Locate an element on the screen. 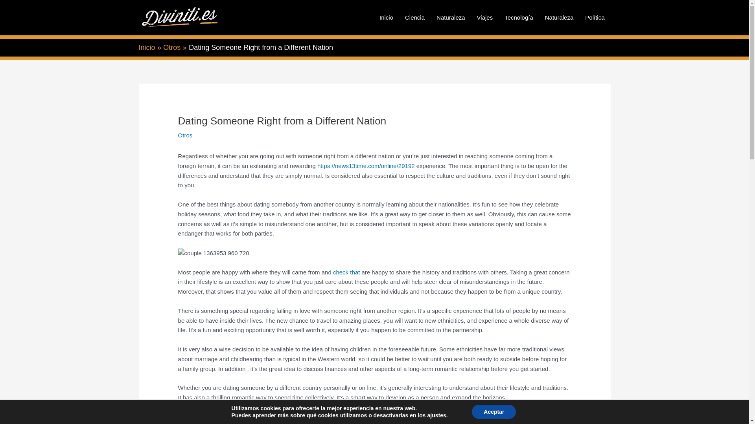 The height and width of the screenshot is (424, 755). Otros is located at coordinates (185, 135).